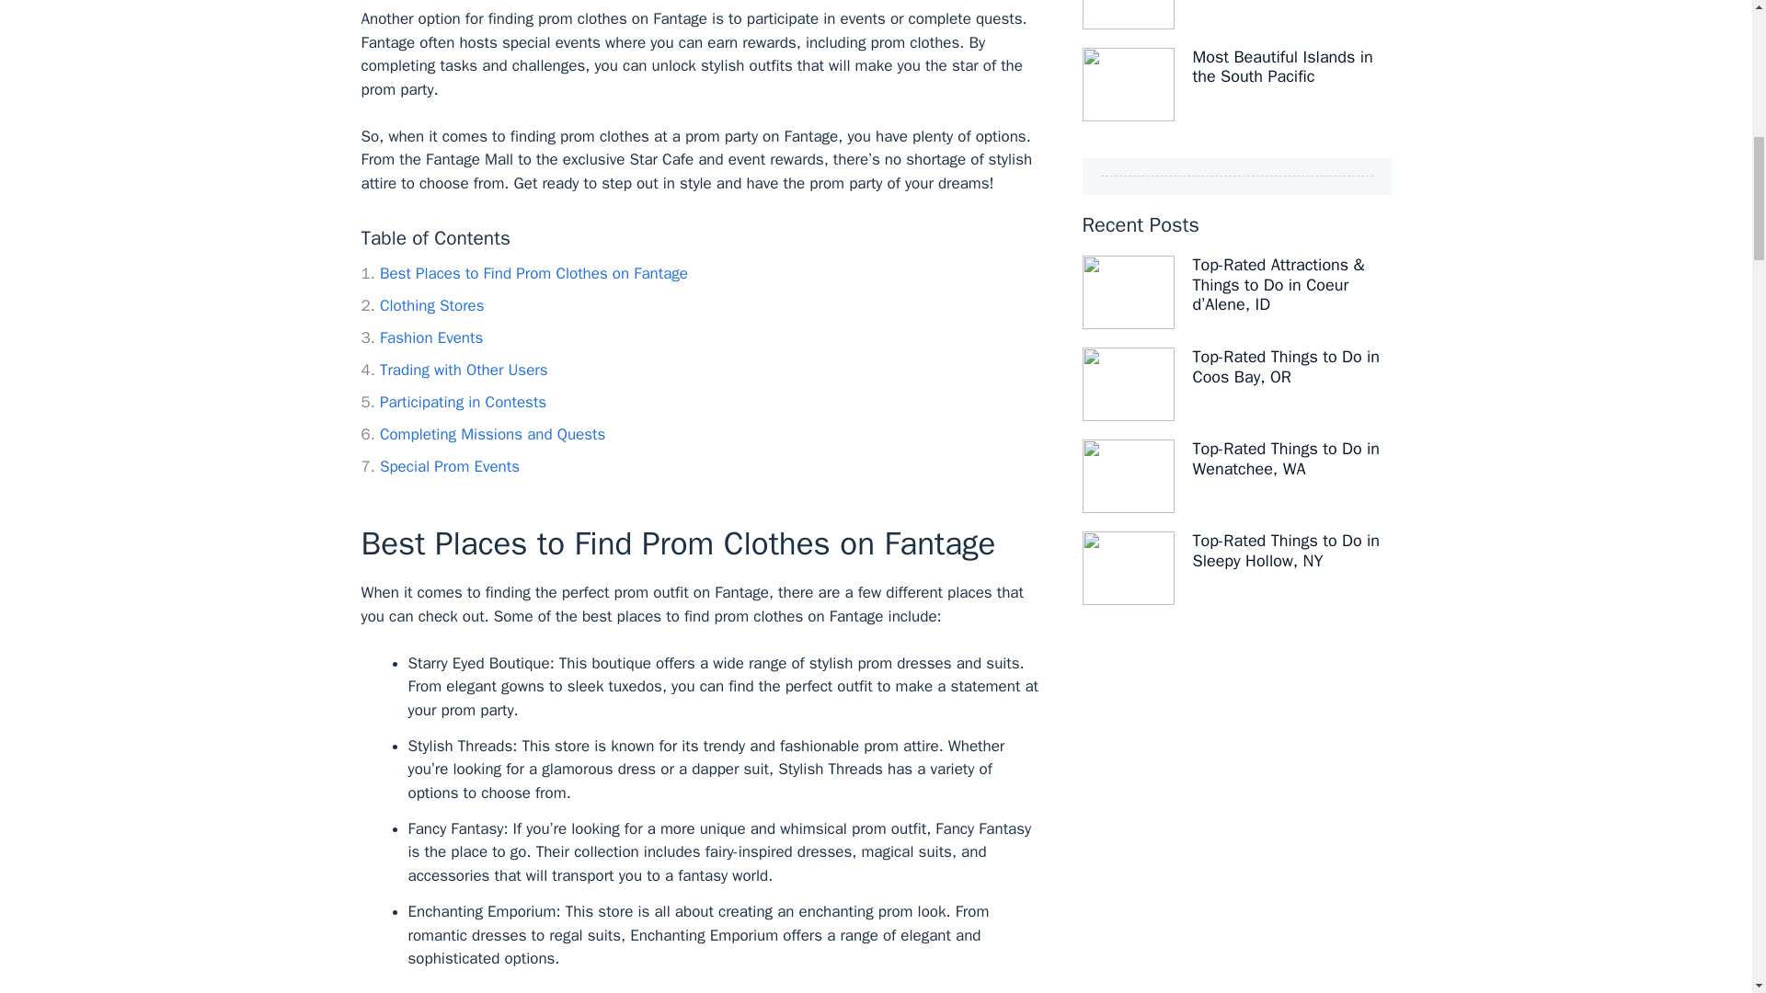 The width and height of the screenshot is (1766, 993). I want to click on Best Places to Find Prom Clothes on Fantage, so click(524, 273).